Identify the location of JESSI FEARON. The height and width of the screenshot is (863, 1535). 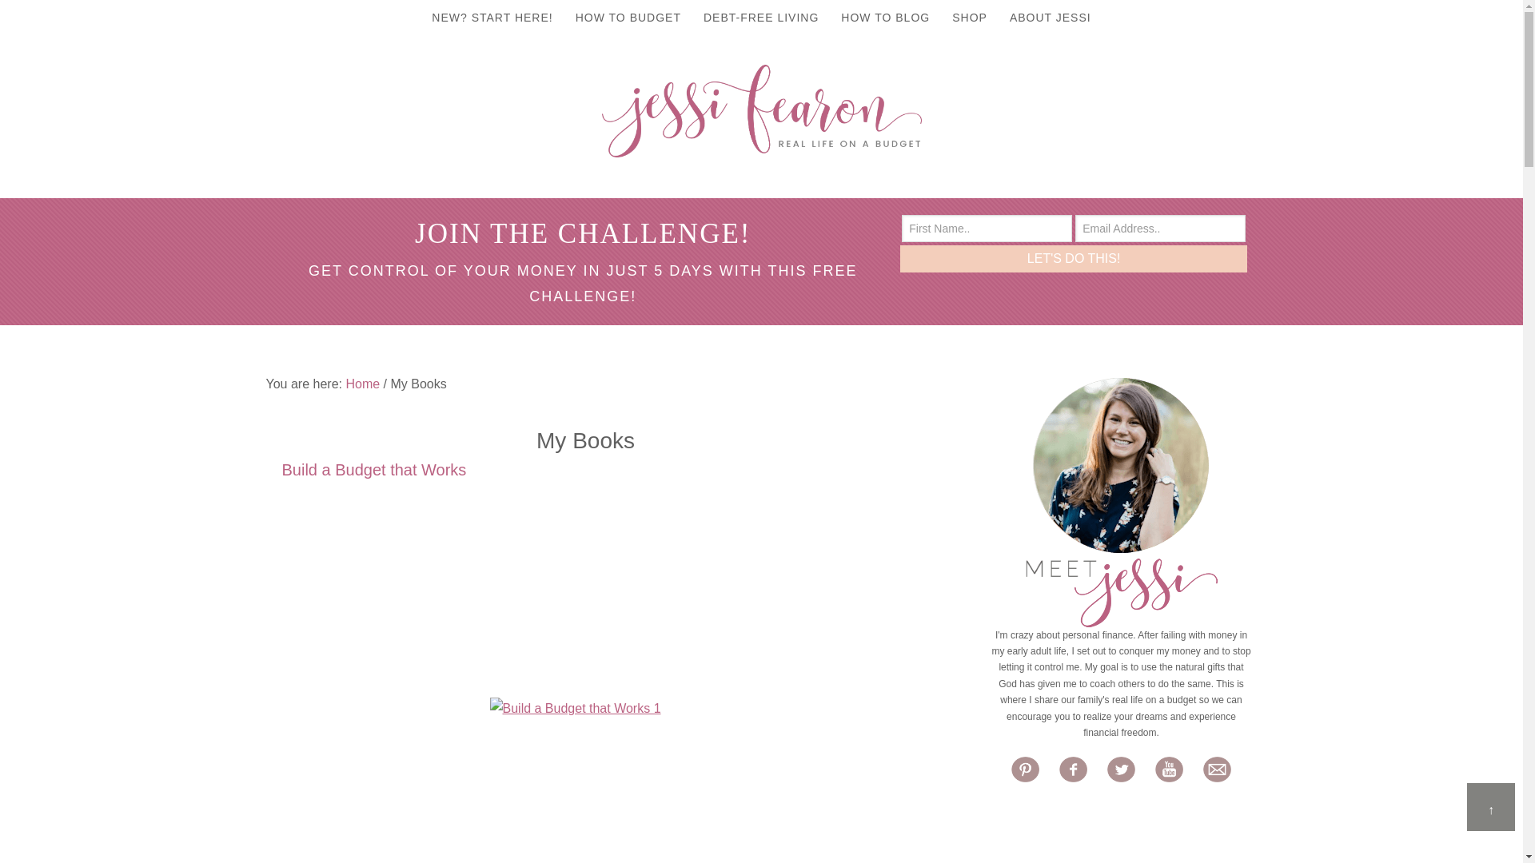
(761, 110).